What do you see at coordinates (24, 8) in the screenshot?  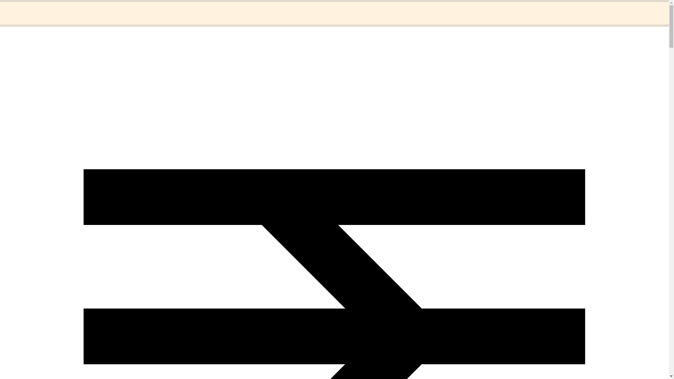 I see `Home` at bounding box center [24, 8].